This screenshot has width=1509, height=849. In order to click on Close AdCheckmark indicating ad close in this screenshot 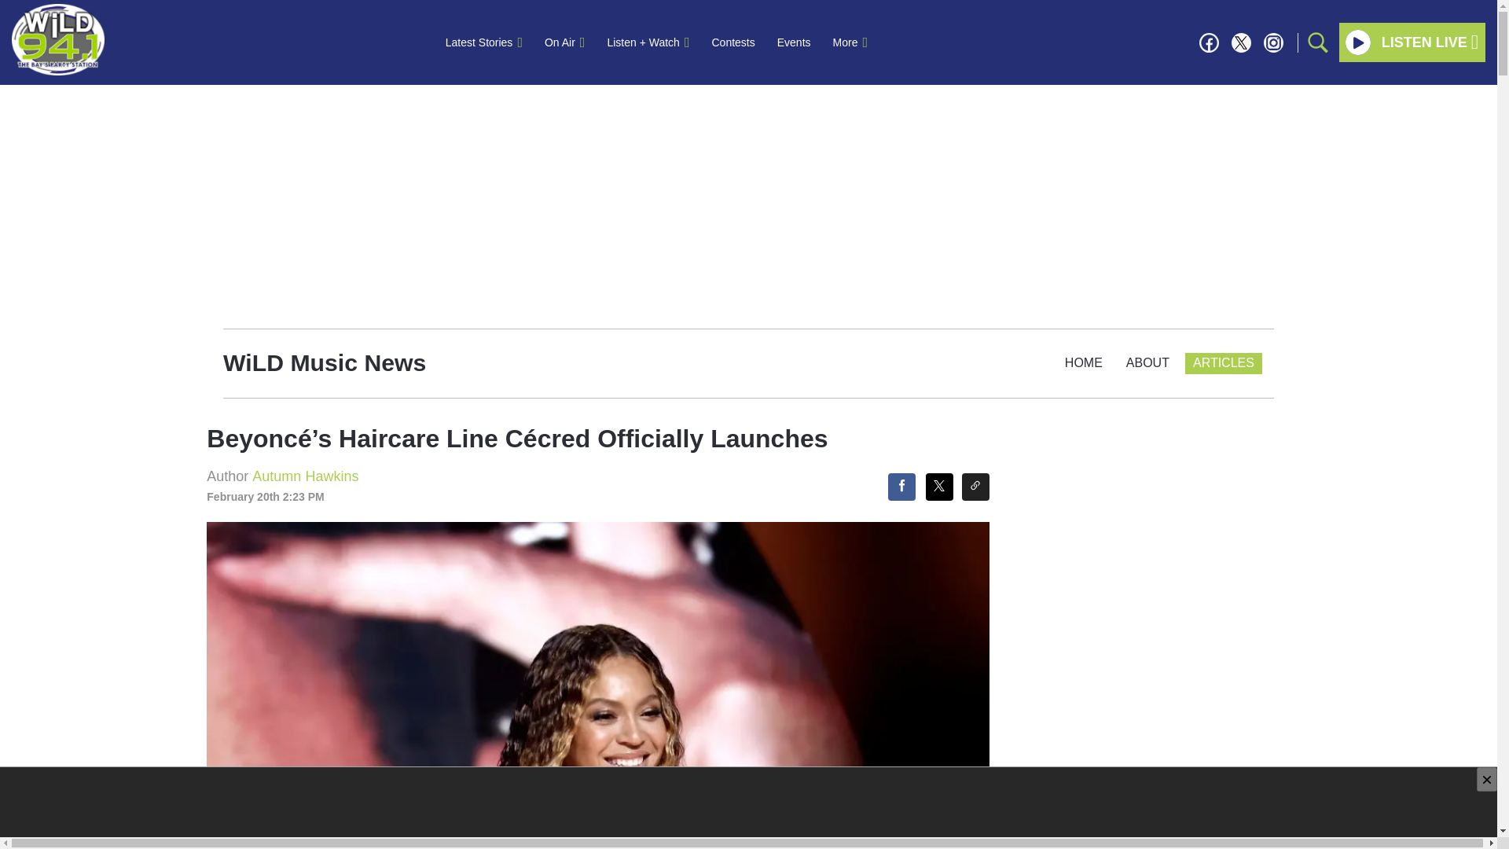, I will do `click(1487, 780)`.